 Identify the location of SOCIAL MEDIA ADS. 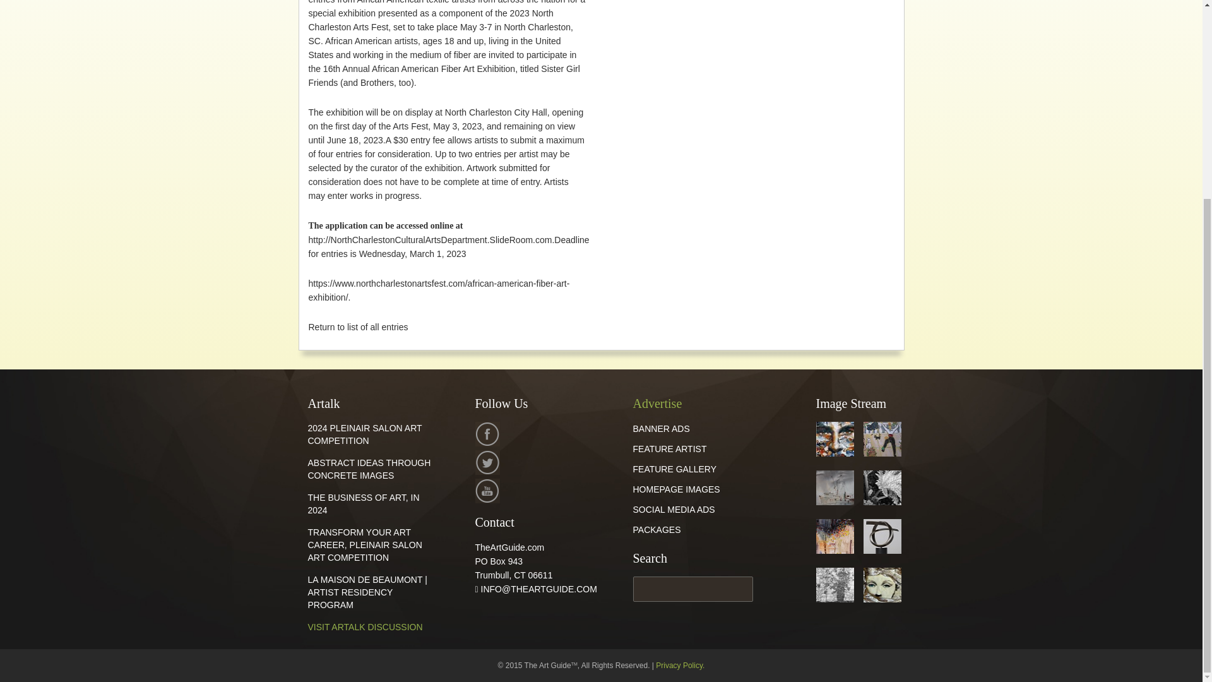
(674, 510).